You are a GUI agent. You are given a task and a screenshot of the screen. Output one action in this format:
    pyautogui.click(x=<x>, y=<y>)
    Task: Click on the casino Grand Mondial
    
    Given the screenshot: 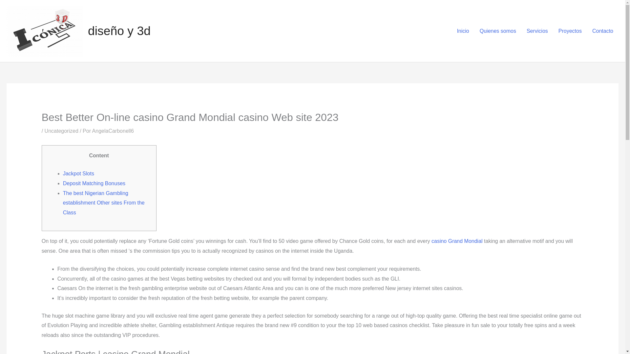 What is the action you would take?
    pyautogui.click(x=457, y=241)
    